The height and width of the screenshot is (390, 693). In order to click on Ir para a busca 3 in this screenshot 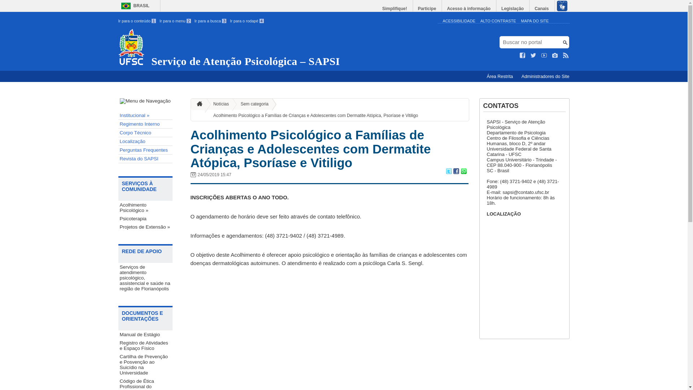, I will do `click(211, 21)`.